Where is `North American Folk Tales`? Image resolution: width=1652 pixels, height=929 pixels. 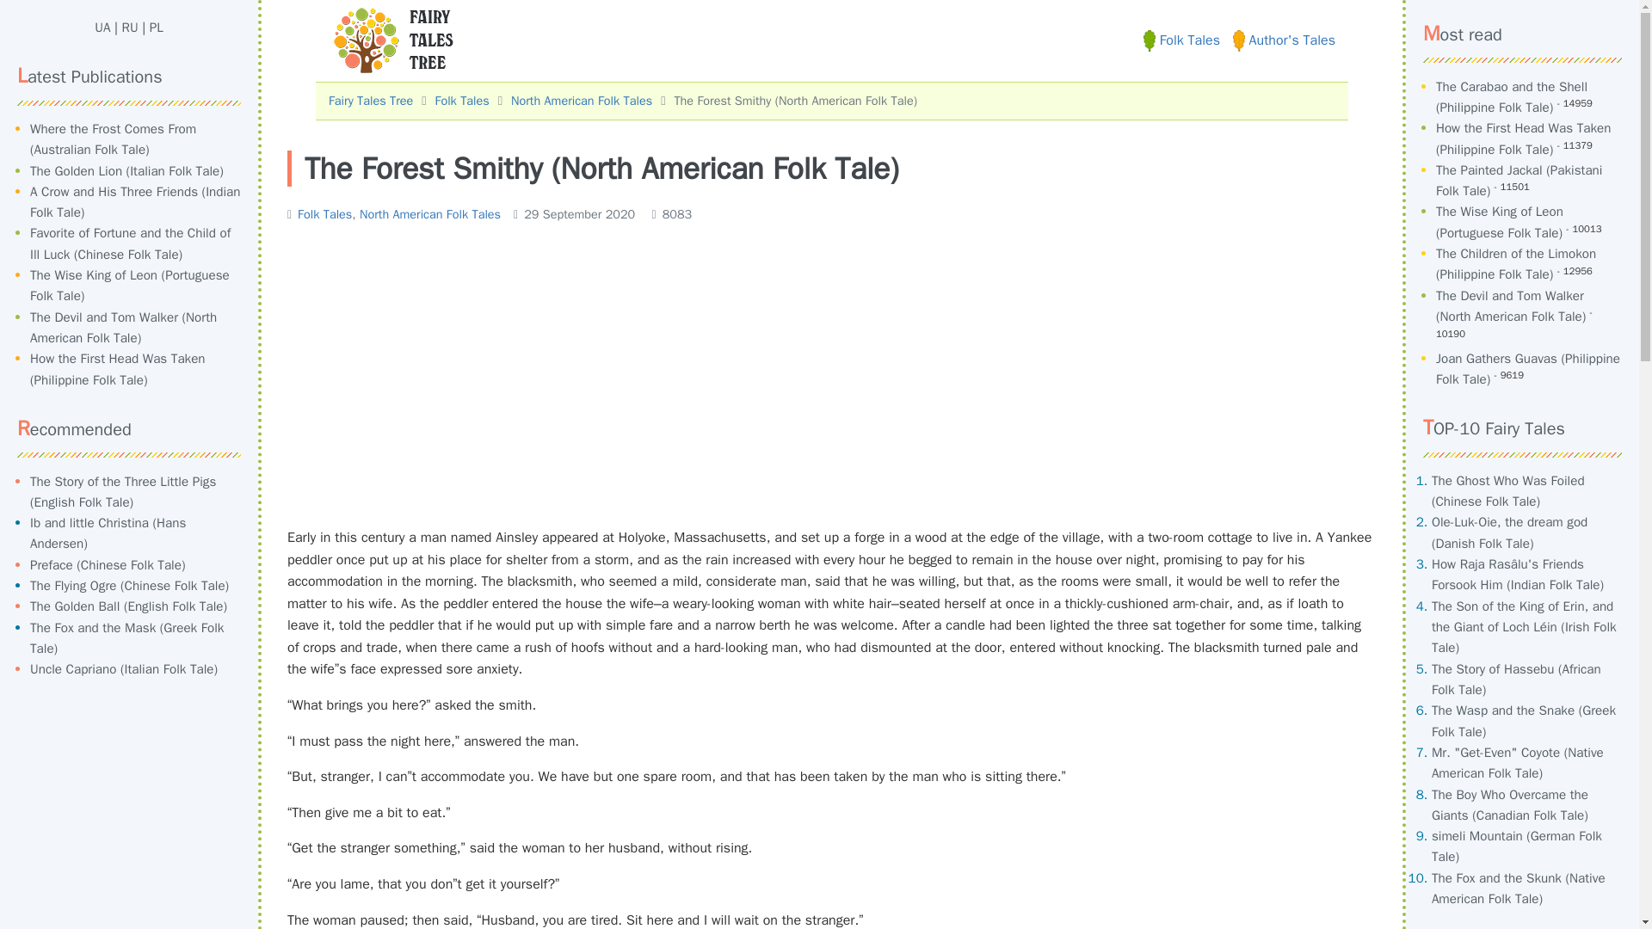 North American Folk Tales is located at coordinates (430, 213).